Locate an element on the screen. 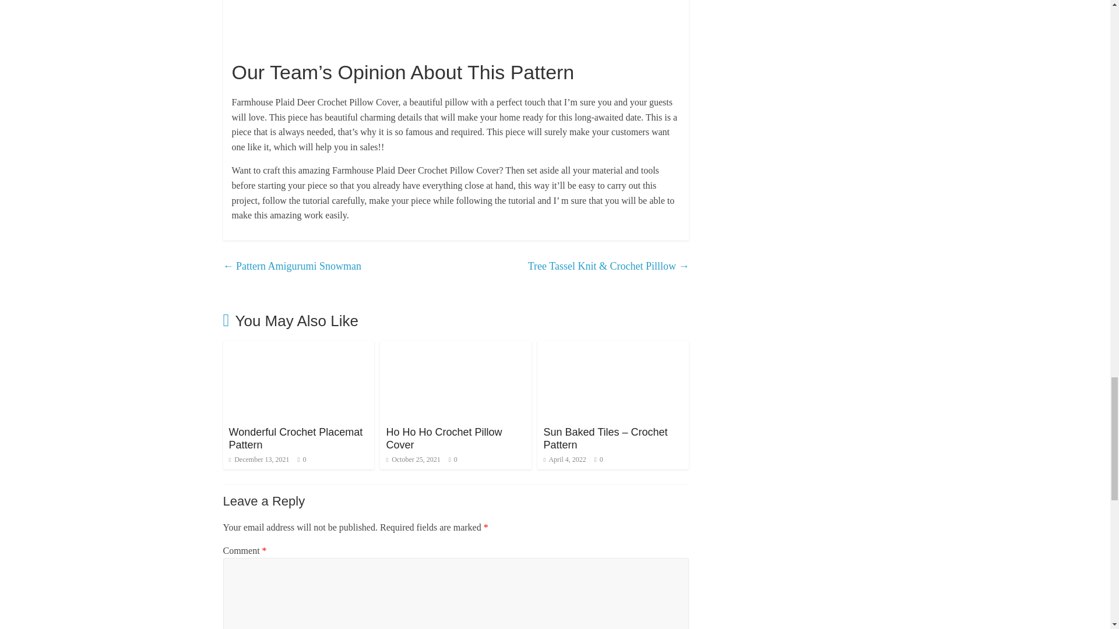  Ho Ho Ho Crochet Pillow Cover is located at coordinates (444, 439).